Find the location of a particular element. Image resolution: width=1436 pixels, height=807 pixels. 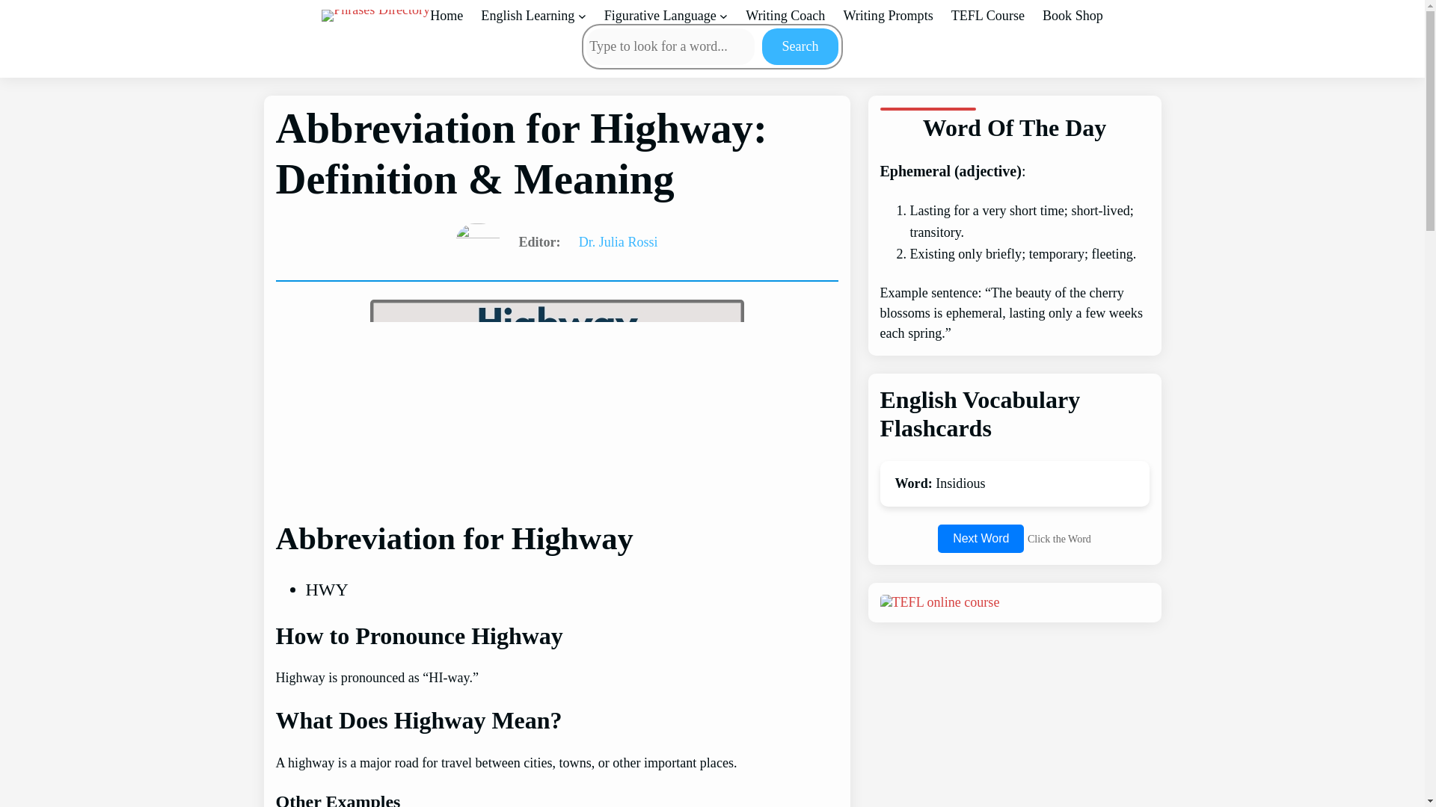

Dr. Julia Rossi is located at coordinates (618, 242).